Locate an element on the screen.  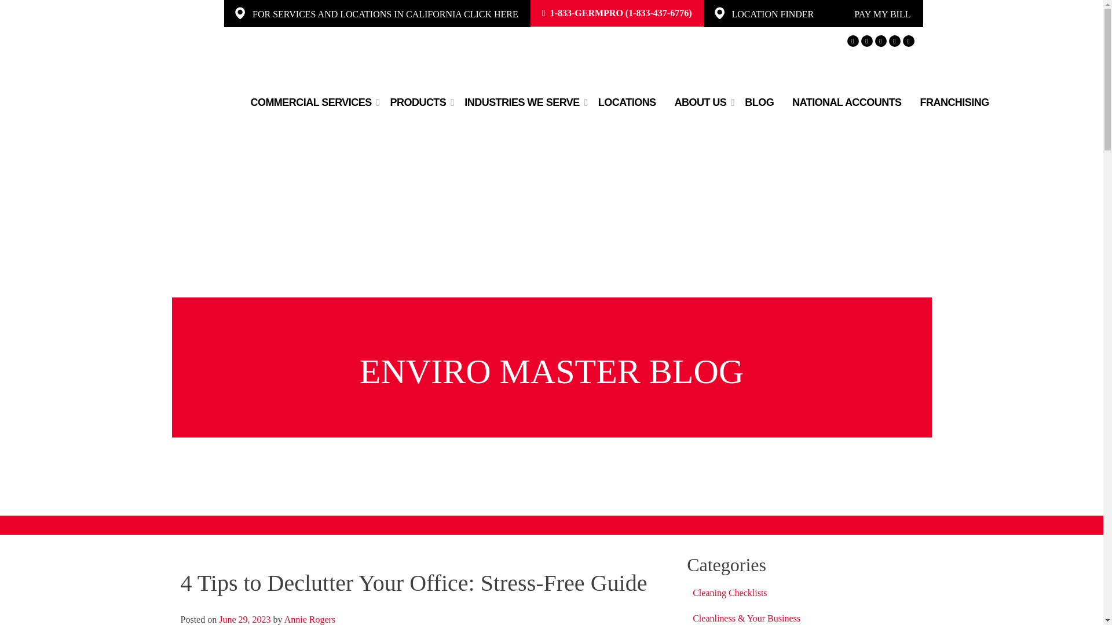
PRODUCTS is located at coordinates (418, 103).